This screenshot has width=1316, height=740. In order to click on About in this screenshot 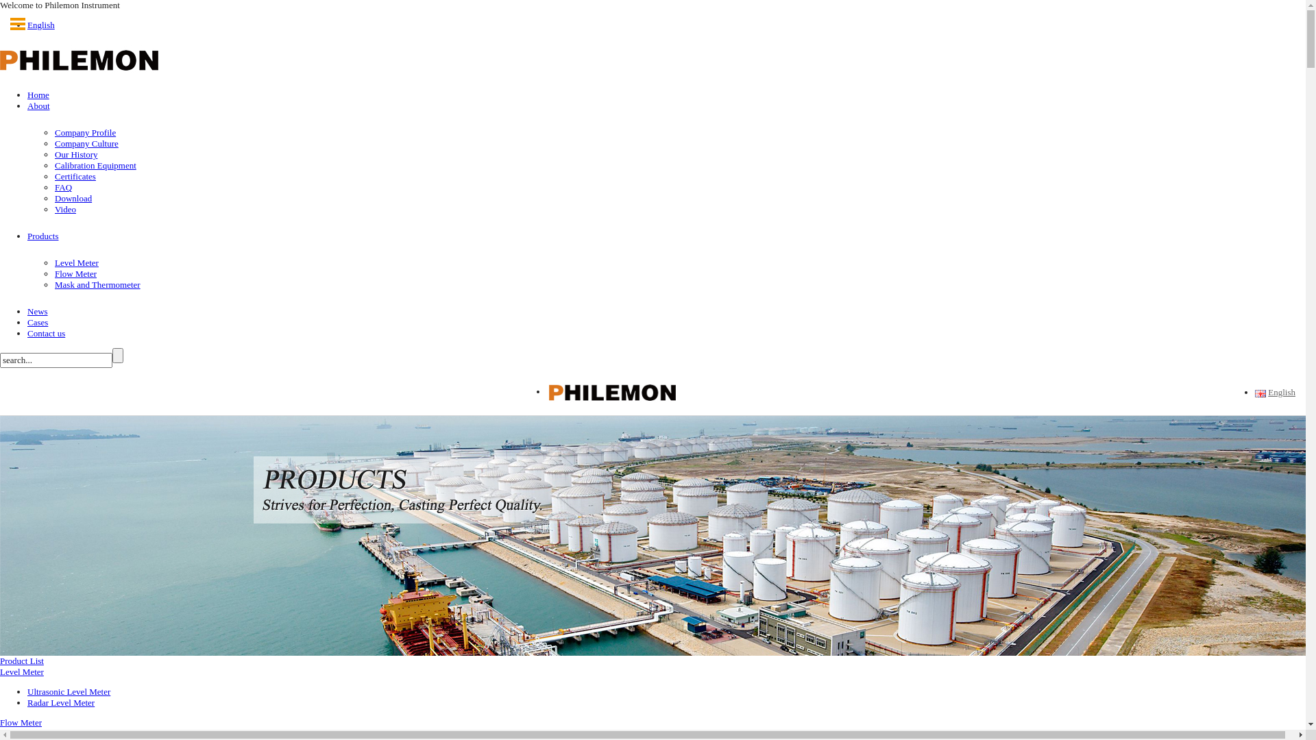, I will do `click(38, 106)`.